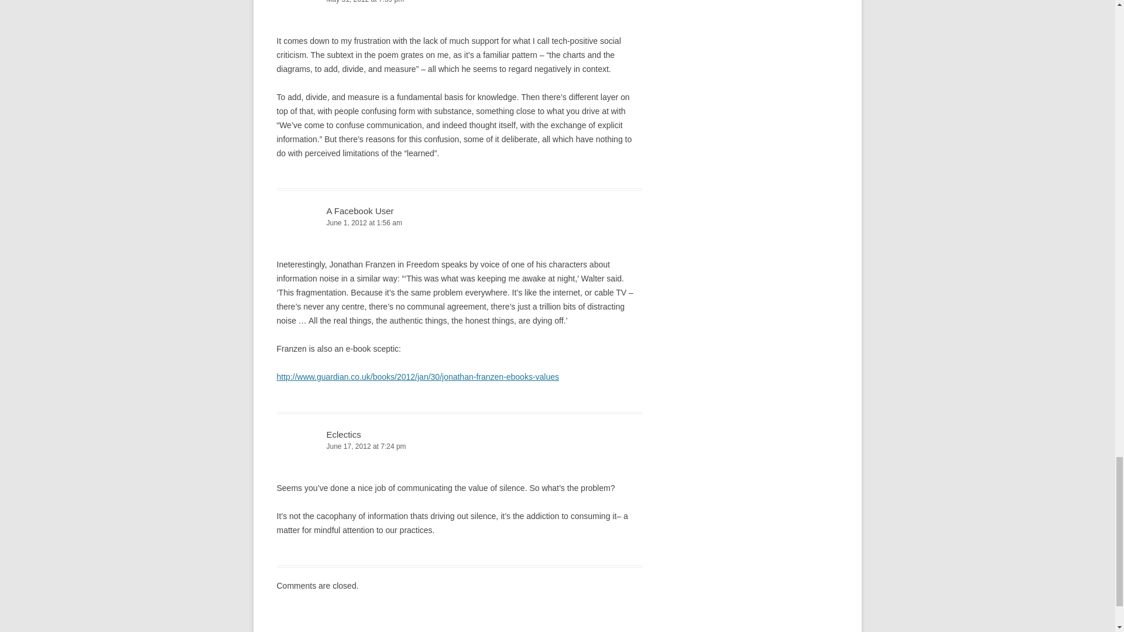 This screenshot has height=632, width=1124. I want to click on May 31, 2012 at 7:39 pm, so click(459, 2).